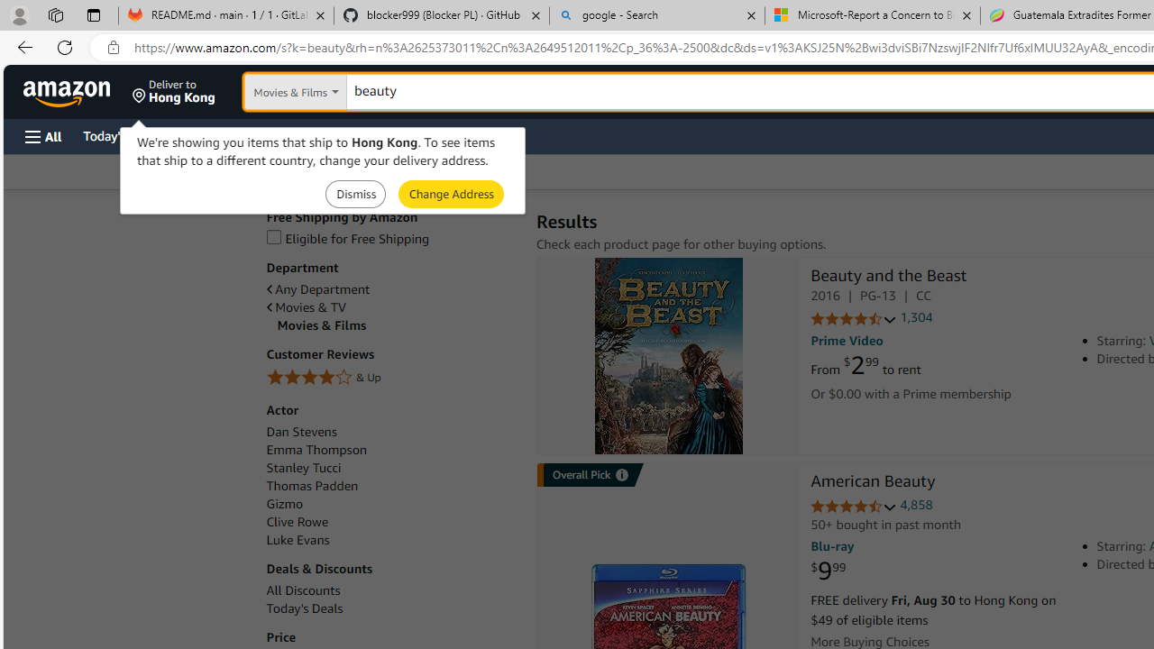 This screenshot has height=649, width=1154. Describe the element at coordinates (298, 540) in the screenshot. I see `Luke Evans` at that location.